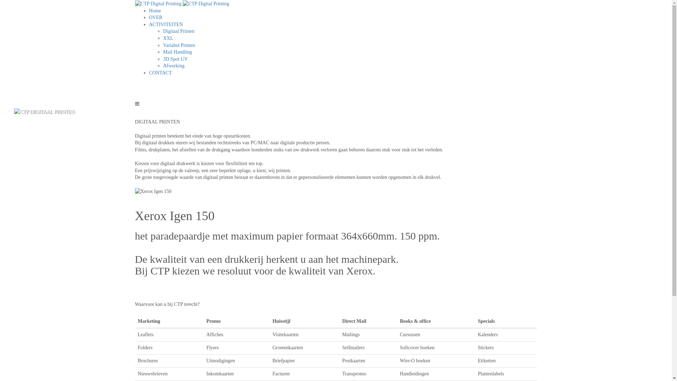  What do you see at coordinates (350, 66) in the screenshot?
I see `Afwerking` at bounding box center [350, 66].